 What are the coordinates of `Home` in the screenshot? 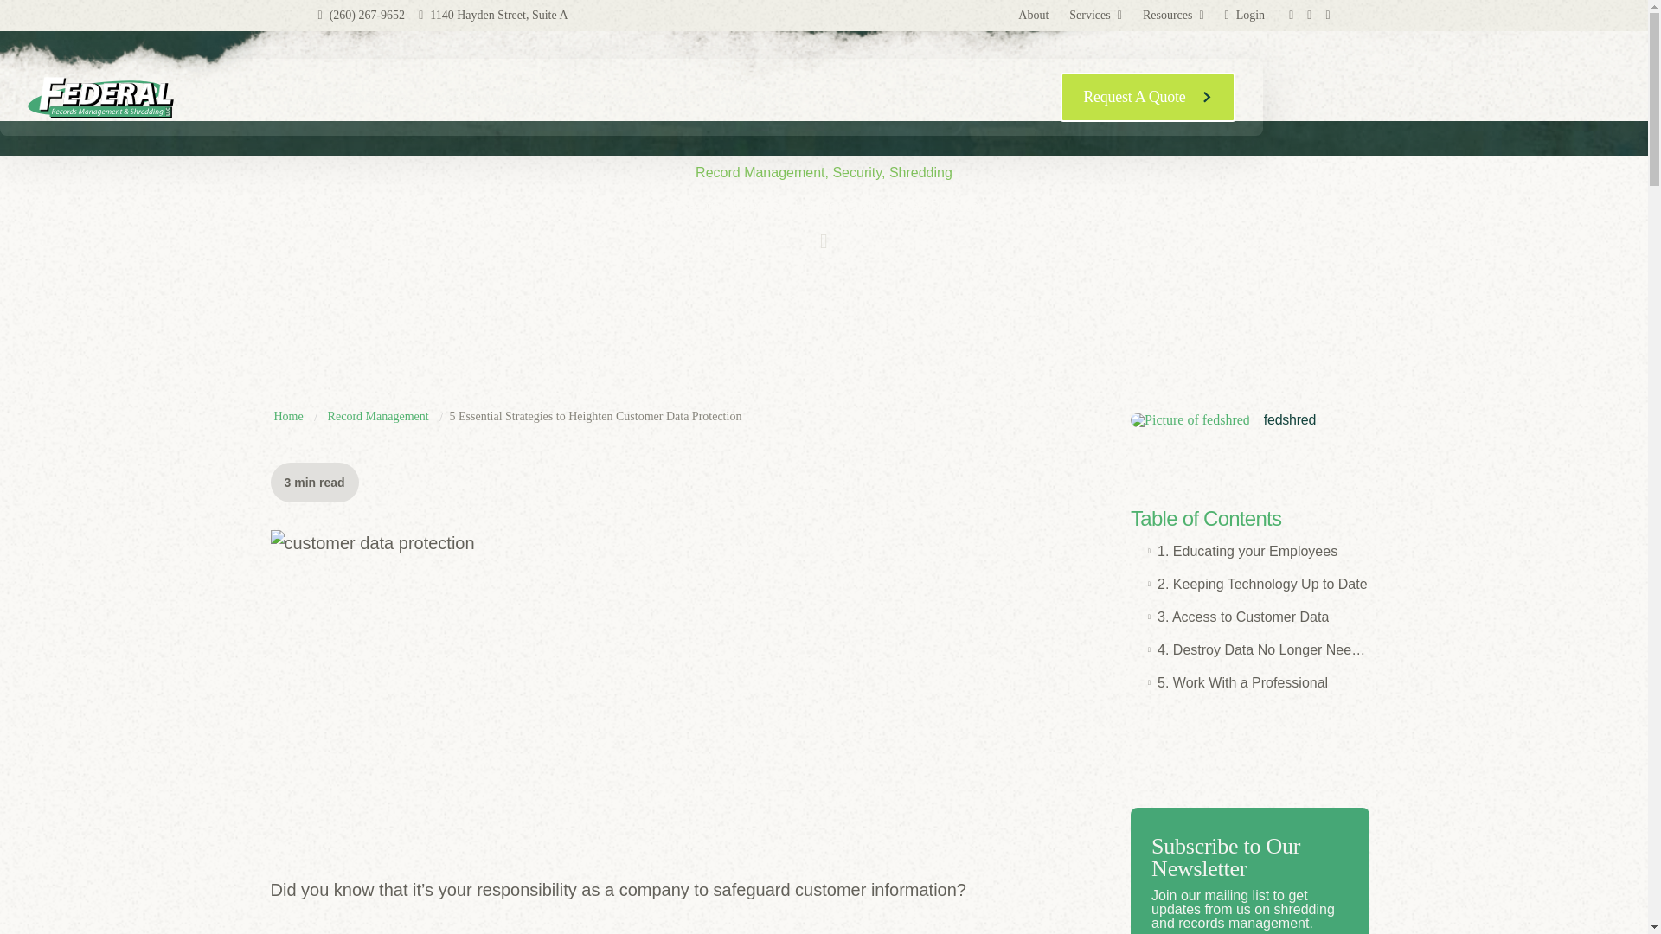 It's located at (287, 417).